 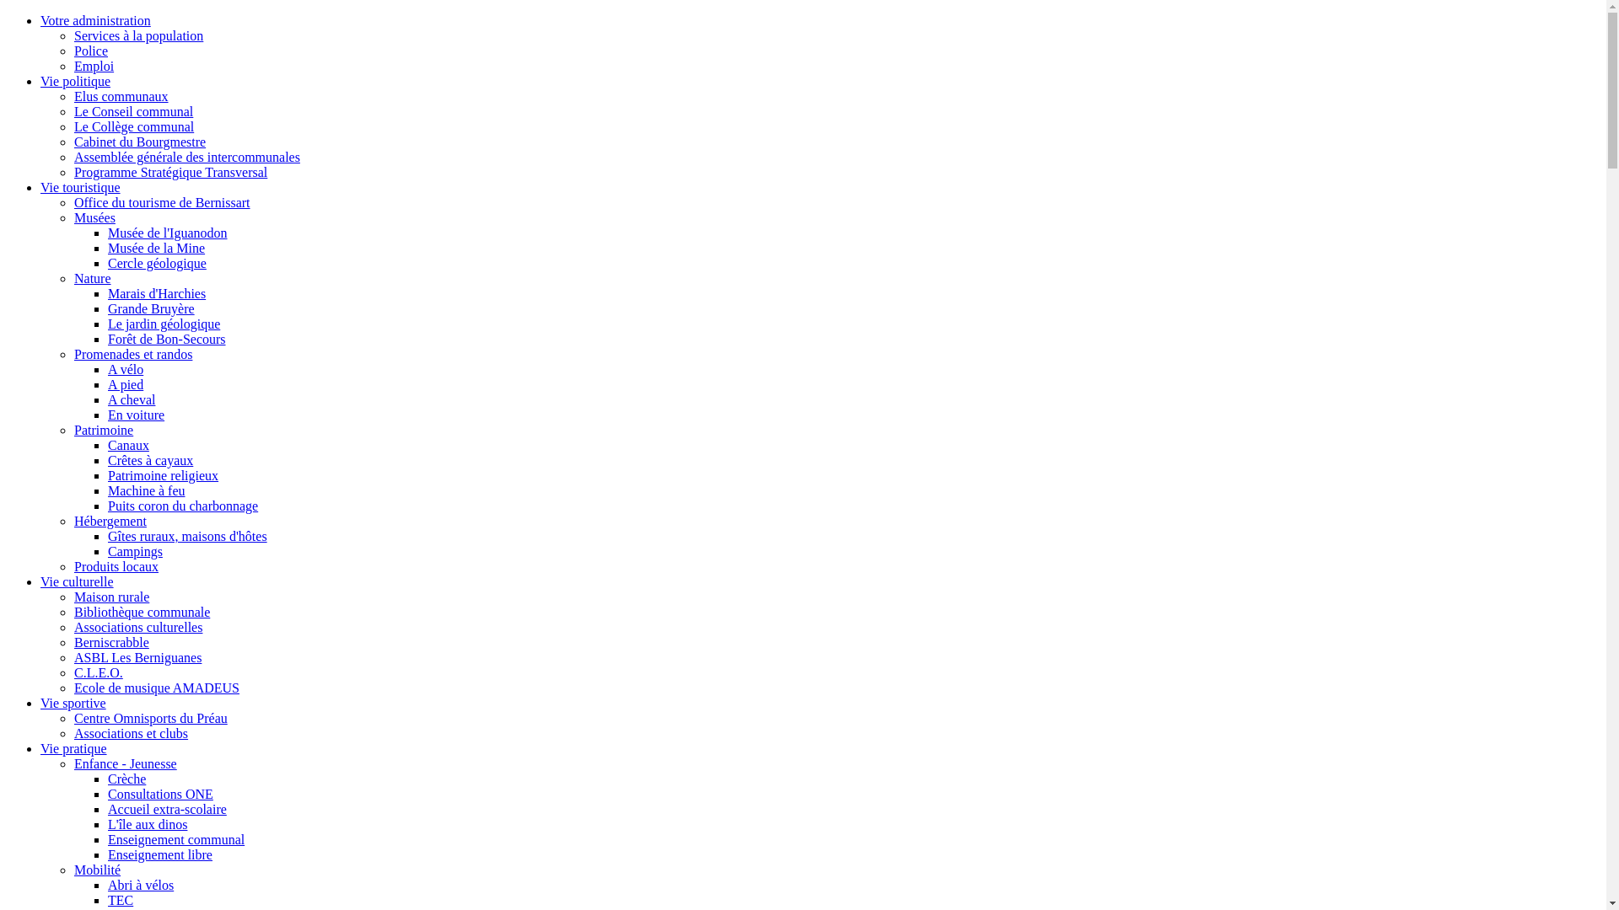 I want to click on Vie touristique, so click(x=81, y=187).